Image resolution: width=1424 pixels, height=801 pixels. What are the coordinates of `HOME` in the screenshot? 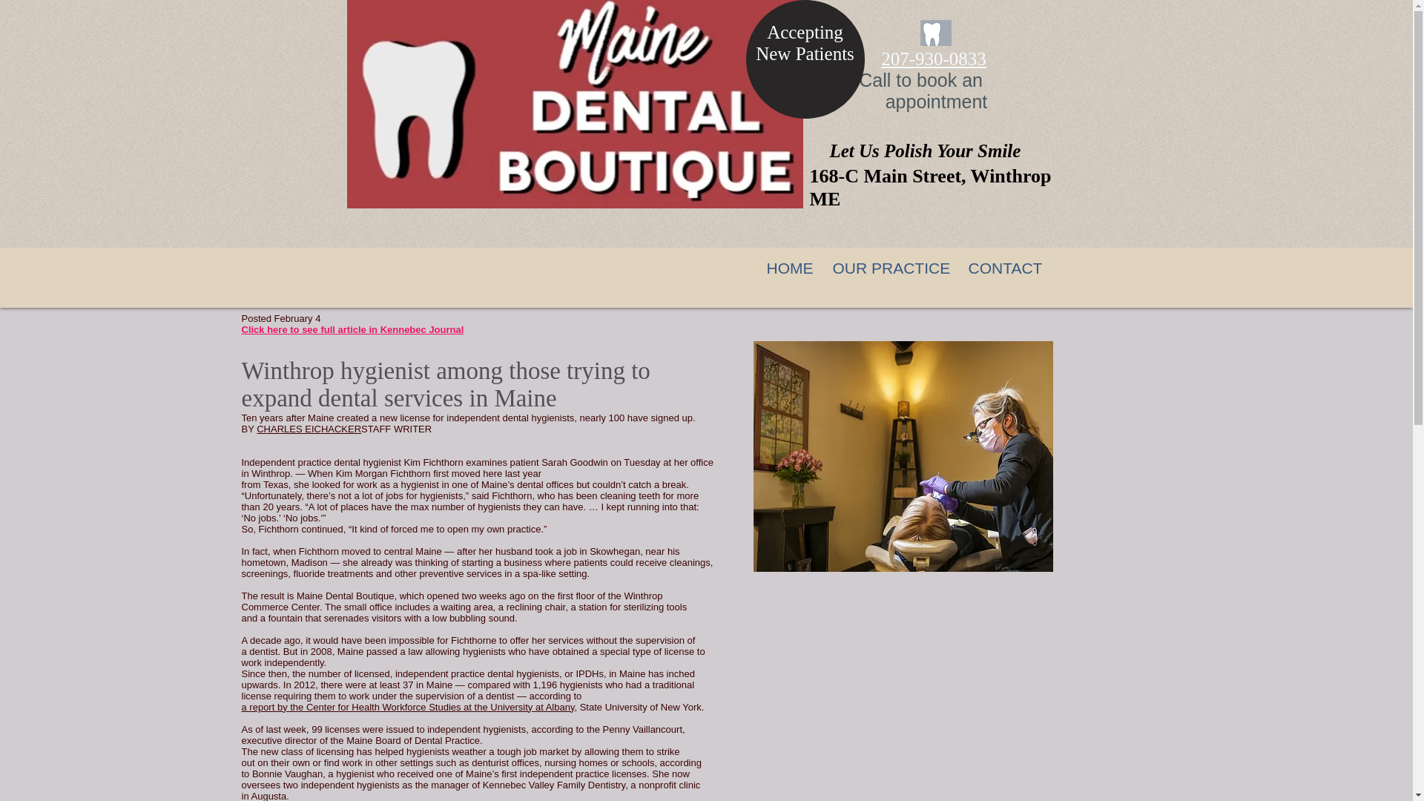 It's located at (789, 268).